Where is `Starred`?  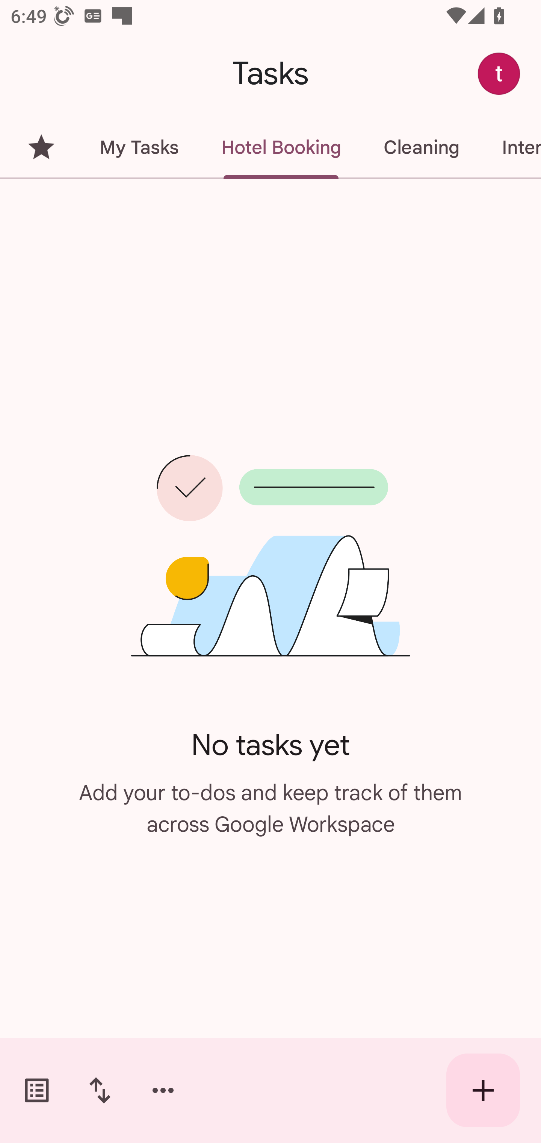
Starred is located at coordinates (41, 147).